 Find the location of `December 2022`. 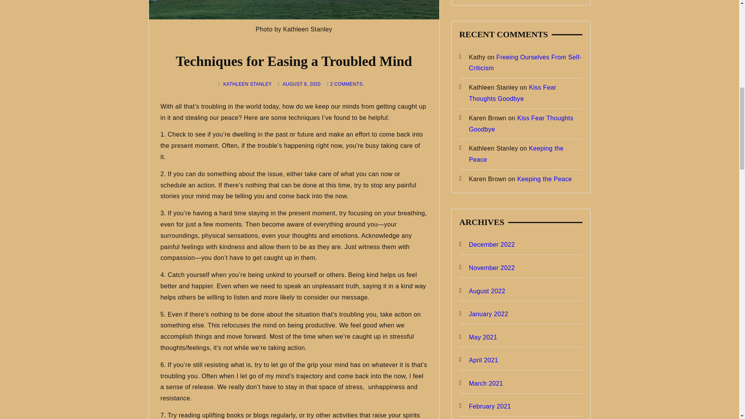

December 2022 is located at coordinates (487, 244).